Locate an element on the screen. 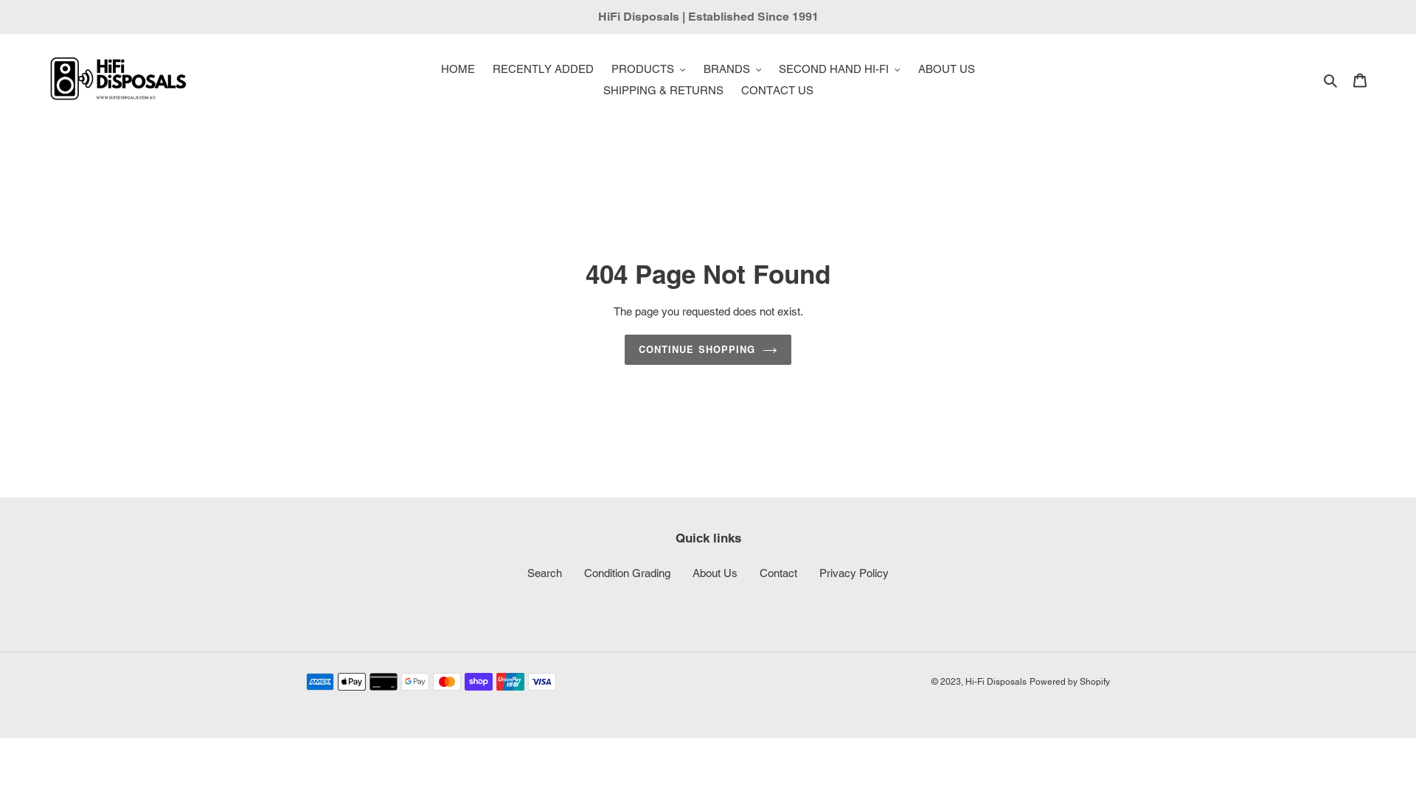 The image size is (1416, 796). Hi-Fi Disposals is located at coordinates (996, 682).